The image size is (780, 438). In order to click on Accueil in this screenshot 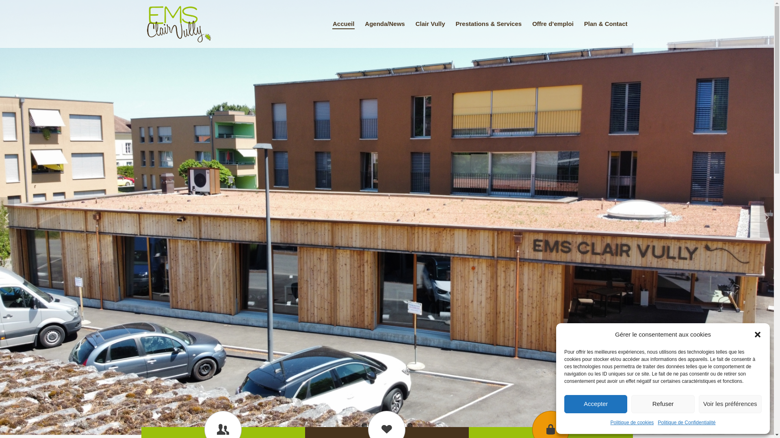, I will do `click(344, 24)`.